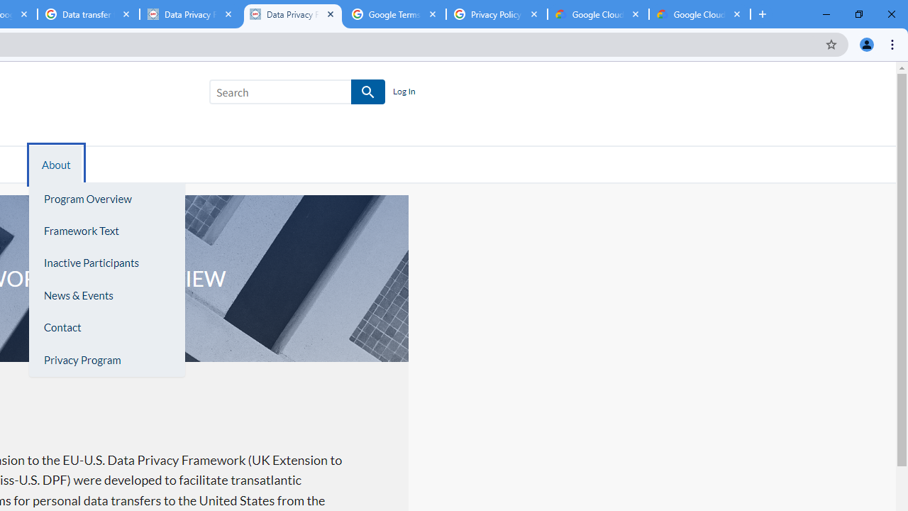  What do you see at coordinates (106, 199) in the screenshot?
I see `Program Overview` at bounding box center [106, 199].